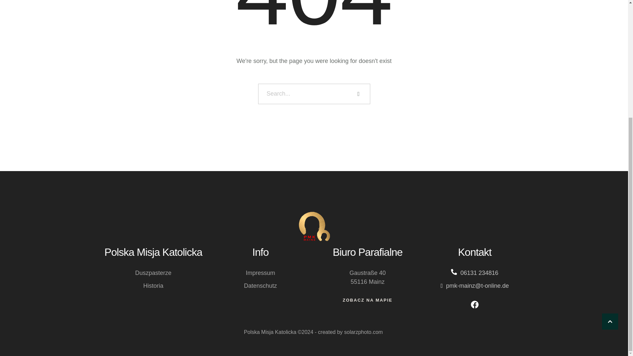 The height and width of the screenshot is (356, 633). Describe the element at coordinates (610, 150) in the screenshot. I see `CLICK HERE` at that location.